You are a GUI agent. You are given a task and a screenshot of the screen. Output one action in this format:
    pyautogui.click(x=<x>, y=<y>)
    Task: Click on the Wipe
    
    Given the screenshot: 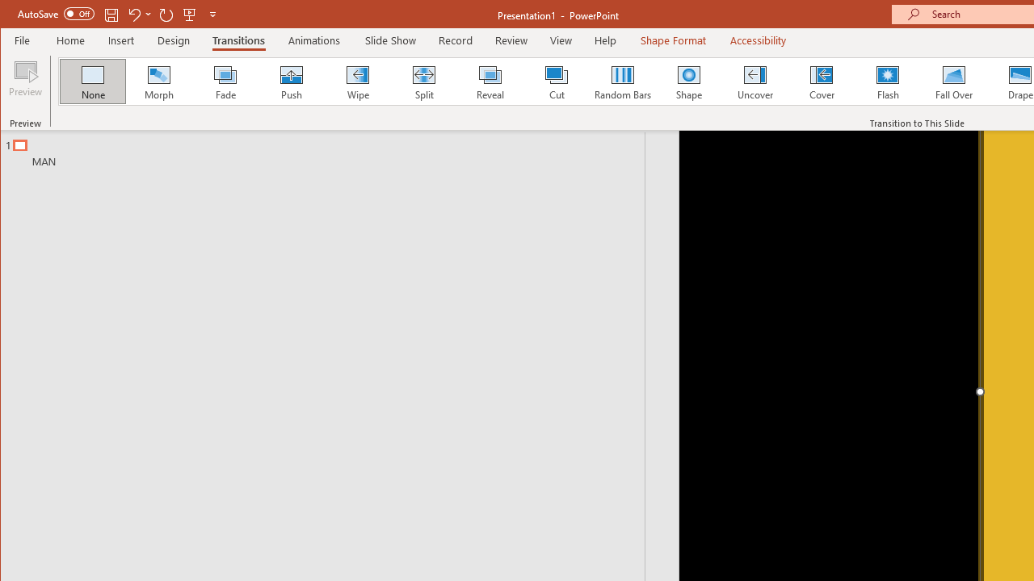 What is the action you would take?
    pyautogui.click(x=357, y=81)
    